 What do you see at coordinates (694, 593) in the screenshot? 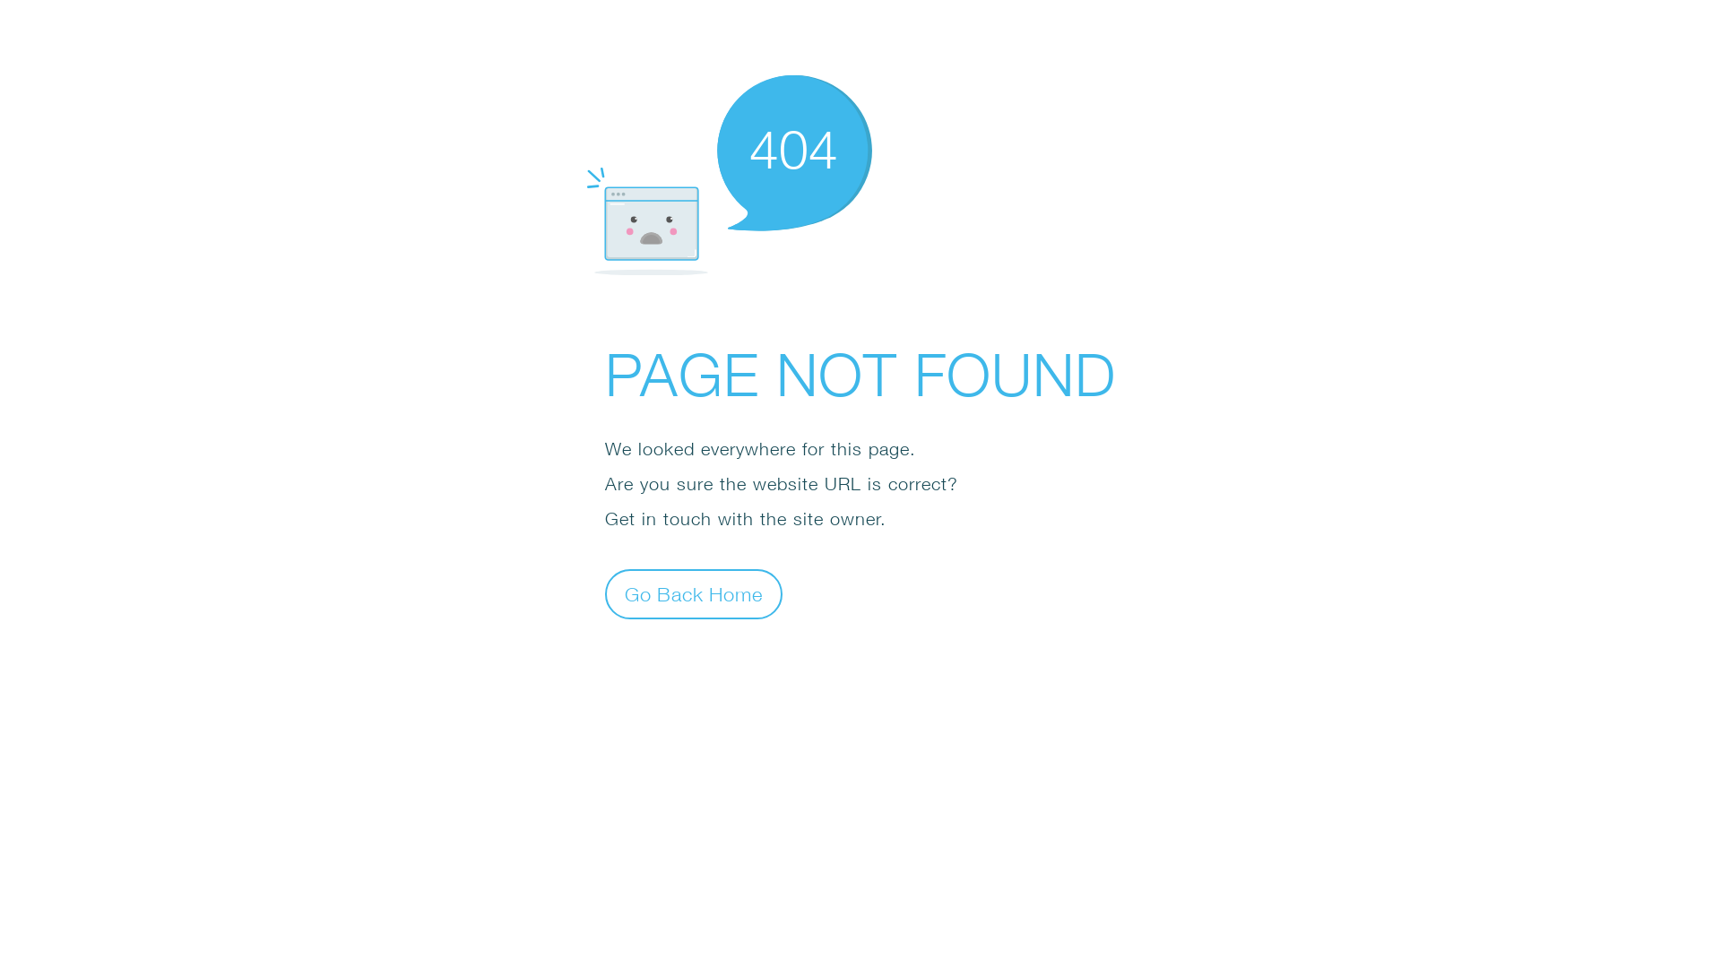
I see `Go Back Home` at bounding box center [694, 593].